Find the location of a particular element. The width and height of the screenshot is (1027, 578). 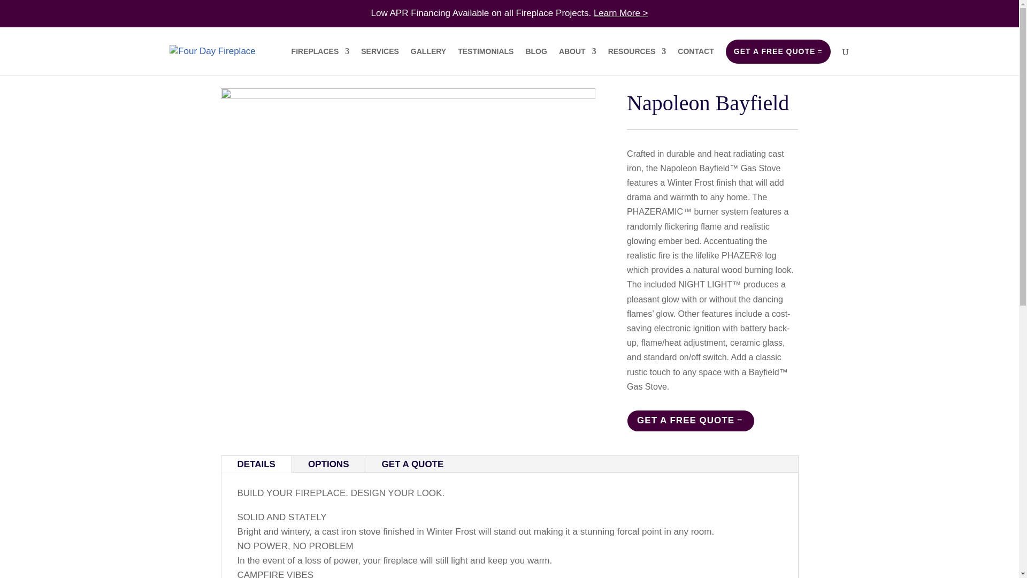

Napoleon Bayfield is located at coordinates (707, 103).